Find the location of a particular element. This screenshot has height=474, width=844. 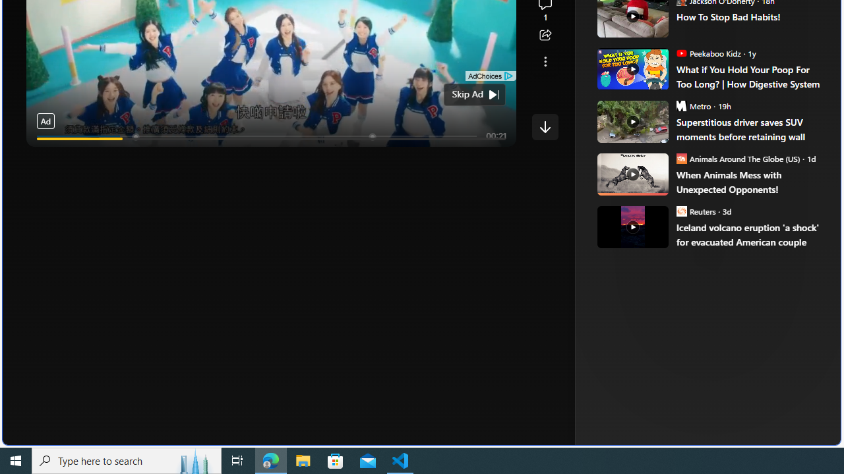

ABC News is located at coordinates (642, 8).